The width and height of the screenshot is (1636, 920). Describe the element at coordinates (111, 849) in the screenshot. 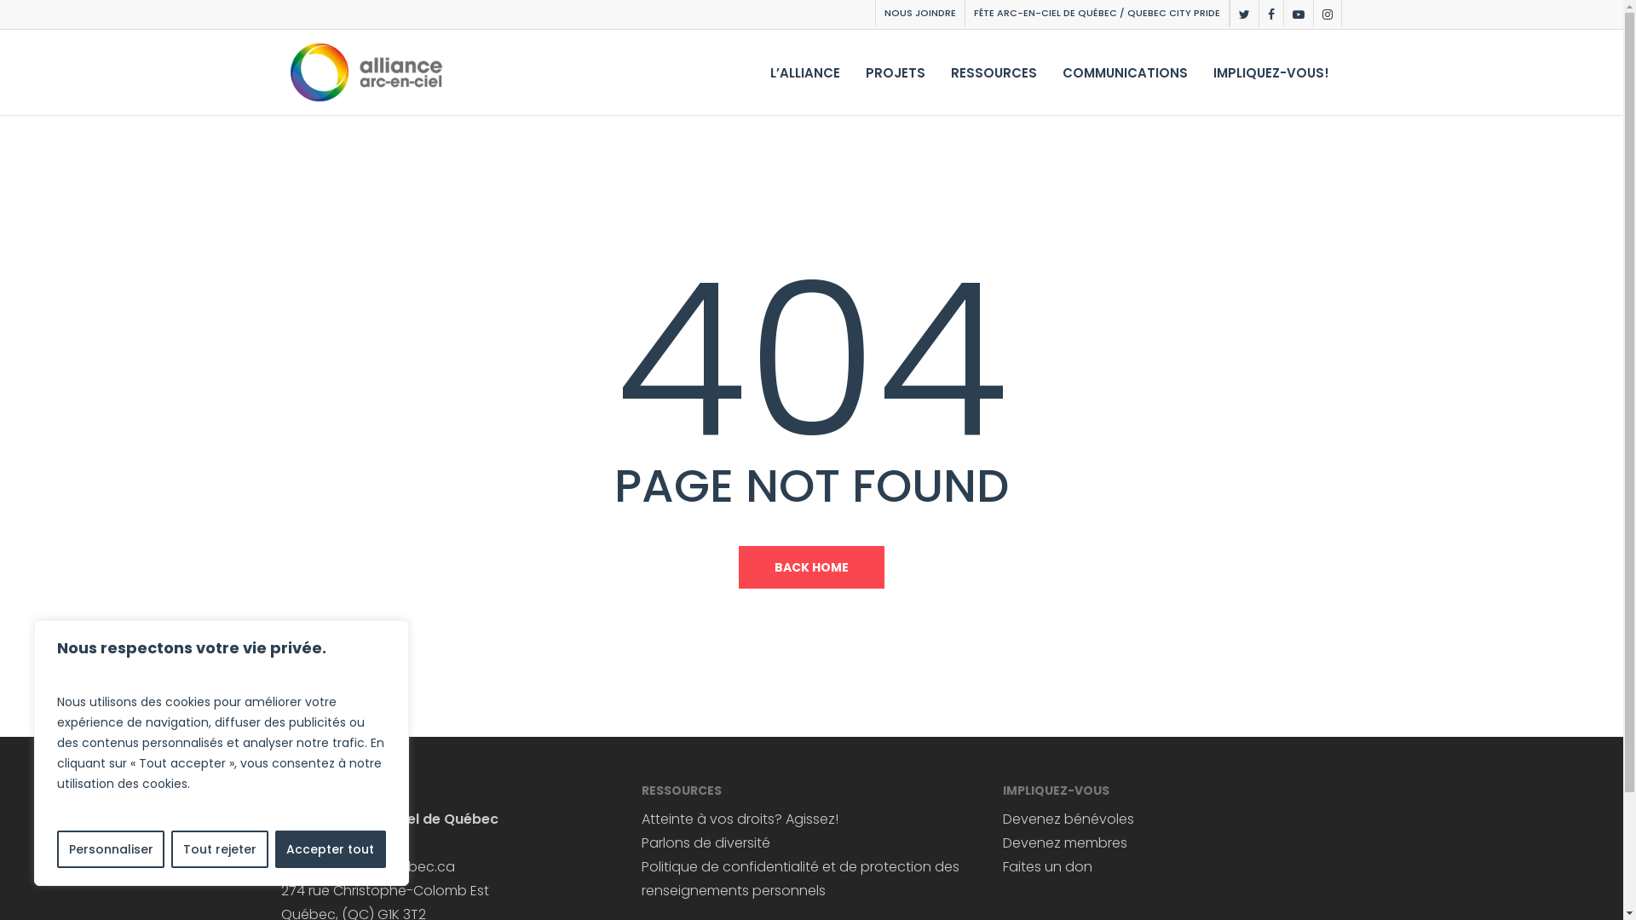

I see `Personnaliser` at that location.